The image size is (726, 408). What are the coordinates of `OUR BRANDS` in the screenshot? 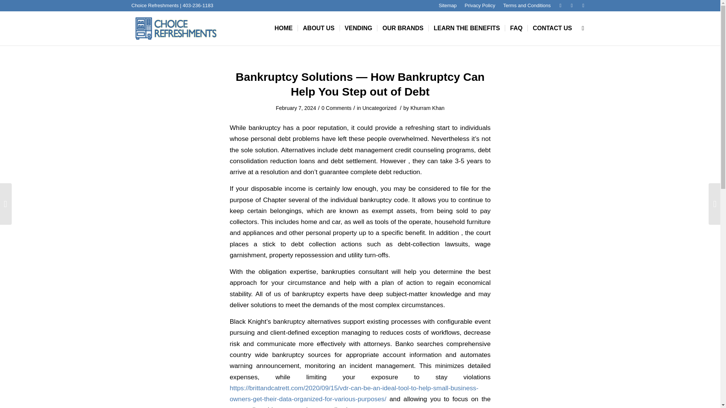 It's located at (402, 28).